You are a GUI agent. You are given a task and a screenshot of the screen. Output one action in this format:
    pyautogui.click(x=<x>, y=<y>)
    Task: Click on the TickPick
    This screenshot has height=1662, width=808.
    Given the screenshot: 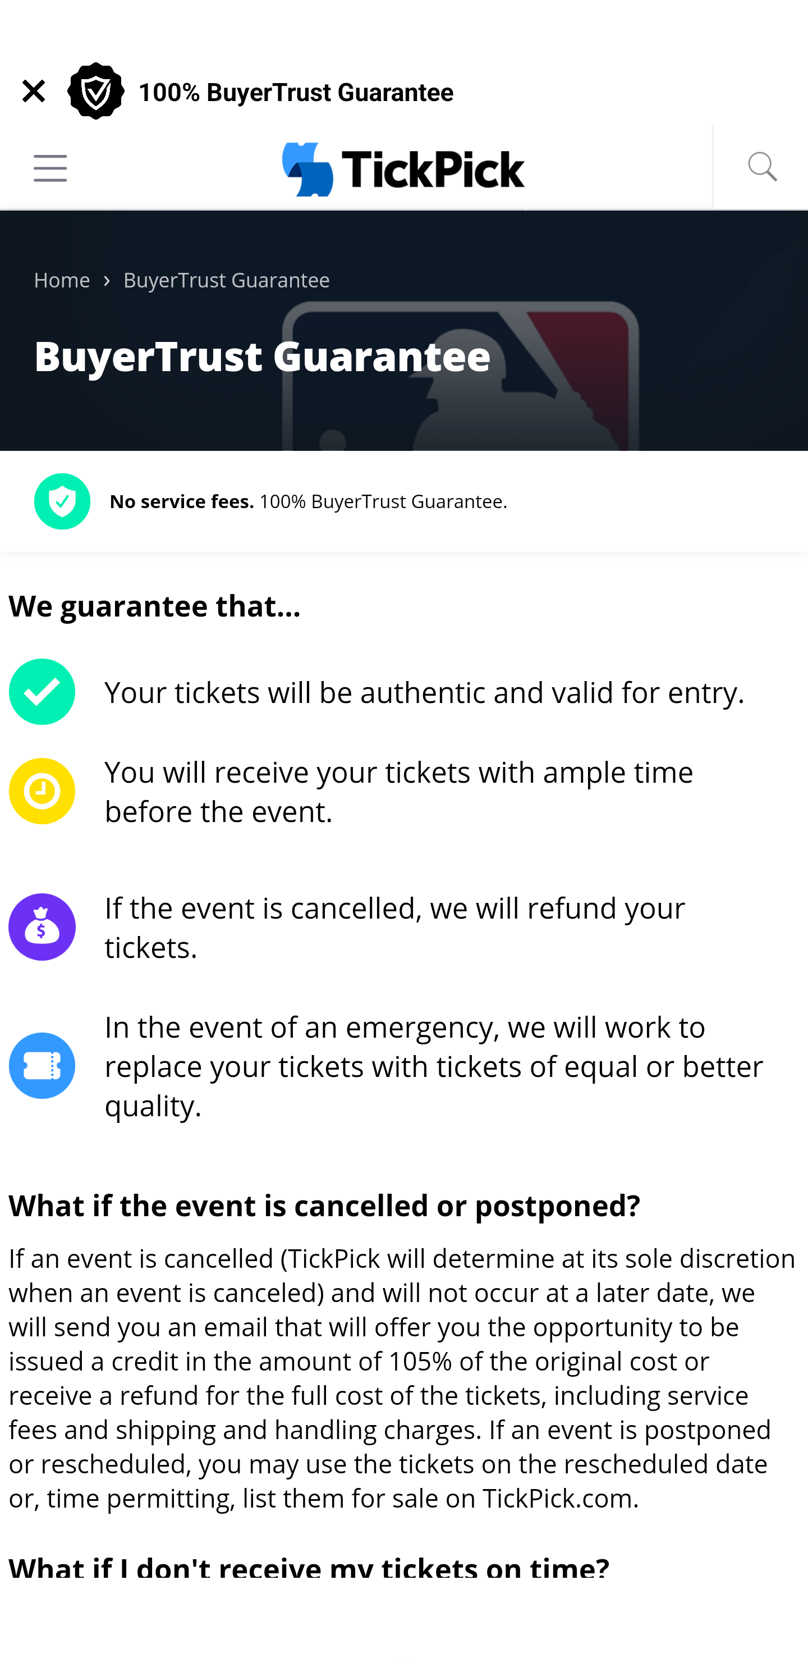 What is the action you would take?
    pyautogui.click(x=404, y=169)
    